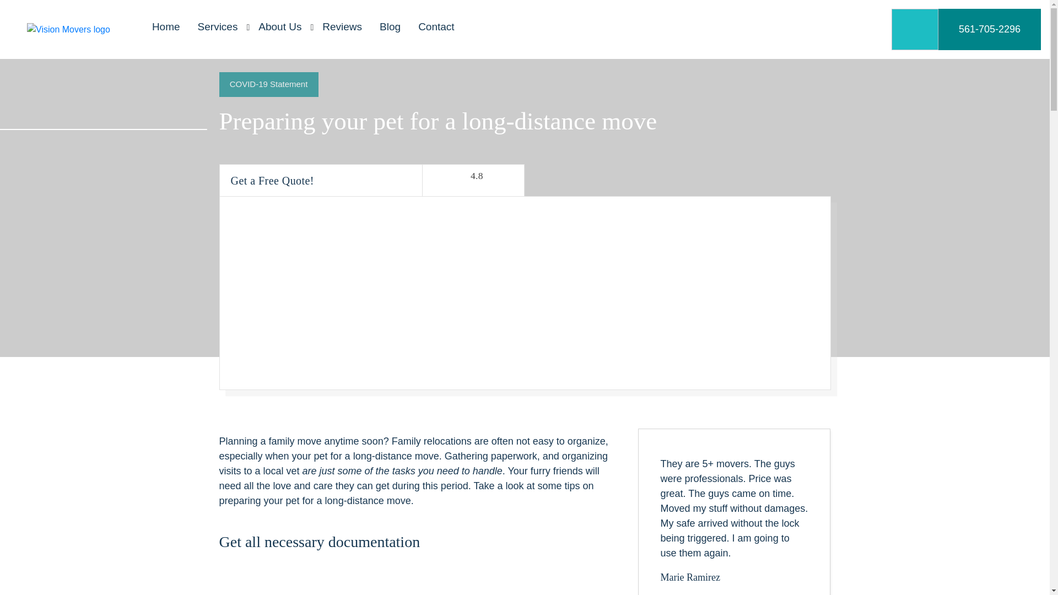  I want to click on COVID-19 Statement, so click(268, 84).